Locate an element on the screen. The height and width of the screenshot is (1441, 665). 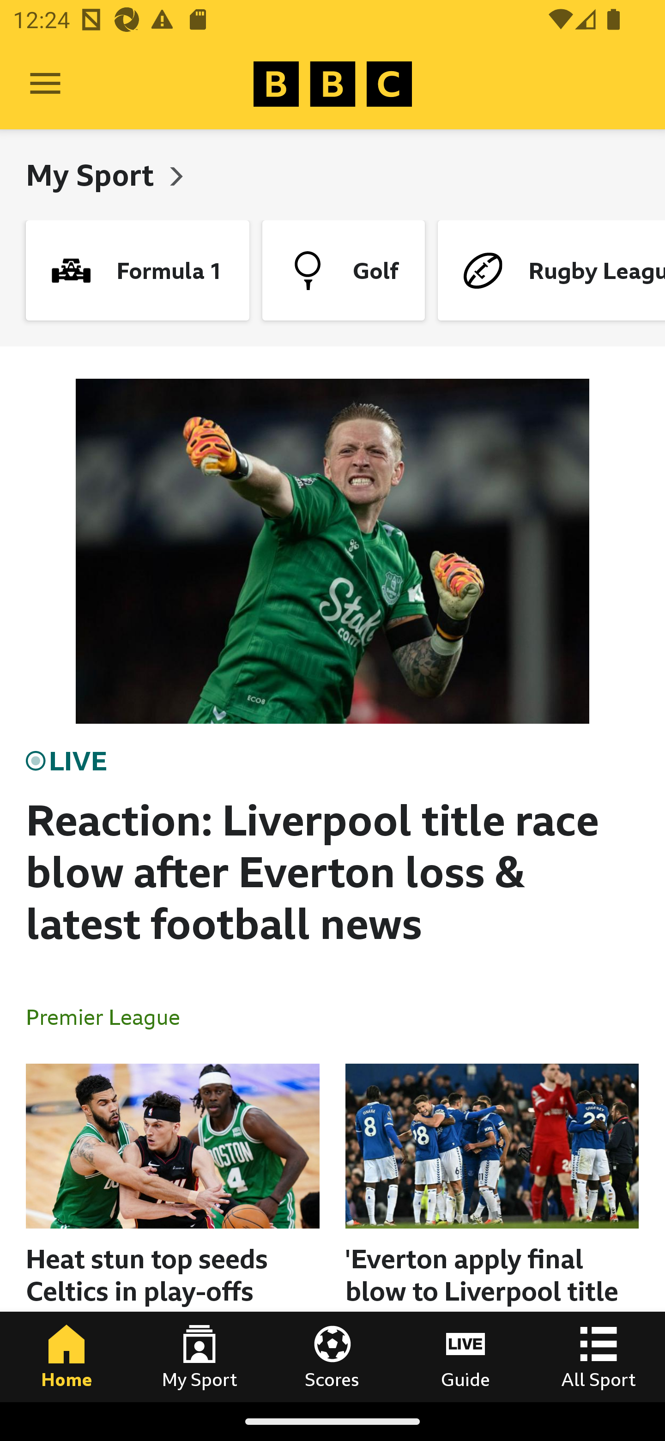
All Sport is located at coordinates (598, 1356).